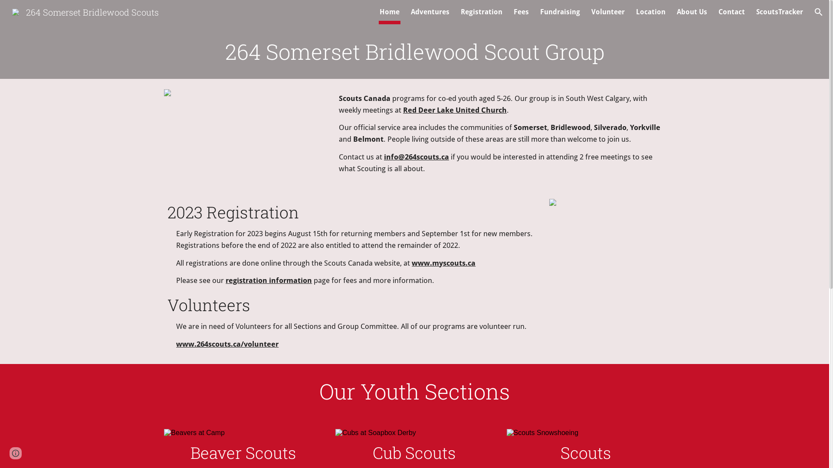 This screenshot has height=468, width=833. I want to click on Adventures, so click(430, 12).